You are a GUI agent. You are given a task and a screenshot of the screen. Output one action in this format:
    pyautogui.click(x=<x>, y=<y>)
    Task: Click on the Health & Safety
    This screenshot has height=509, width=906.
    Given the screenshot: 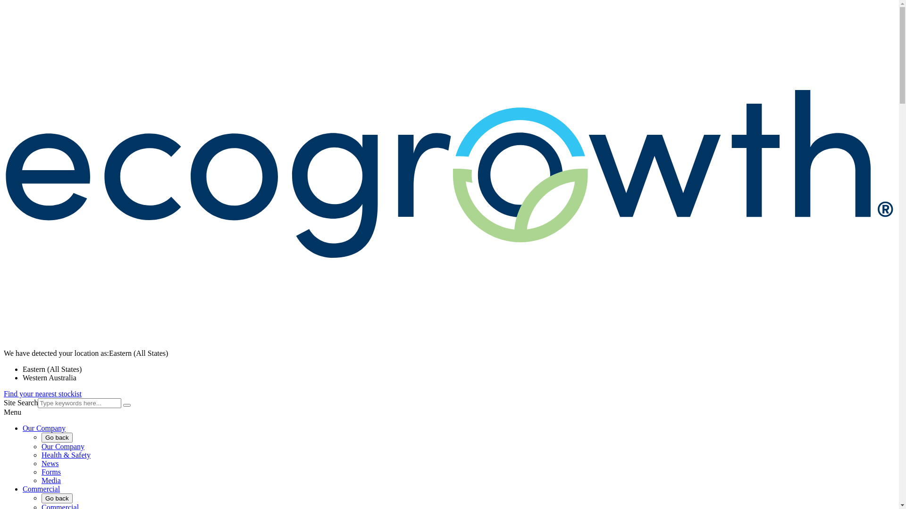 What is the action you would take?
    pyautogui.click(x=66, y=455)
    